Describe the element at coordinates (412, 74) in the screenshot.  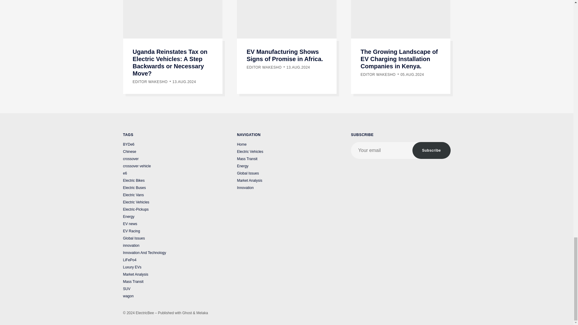
I see `05 August 2024` at that location.